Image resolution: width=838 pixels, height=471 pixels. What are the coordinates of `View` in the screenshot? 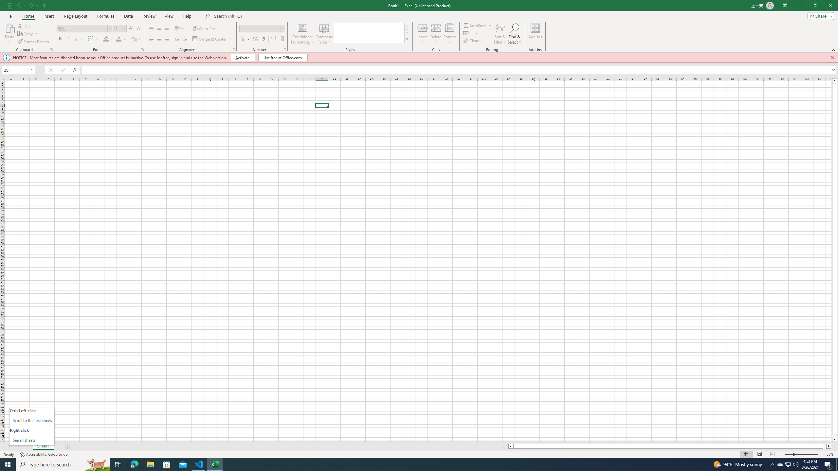 It's located at (169, 16).